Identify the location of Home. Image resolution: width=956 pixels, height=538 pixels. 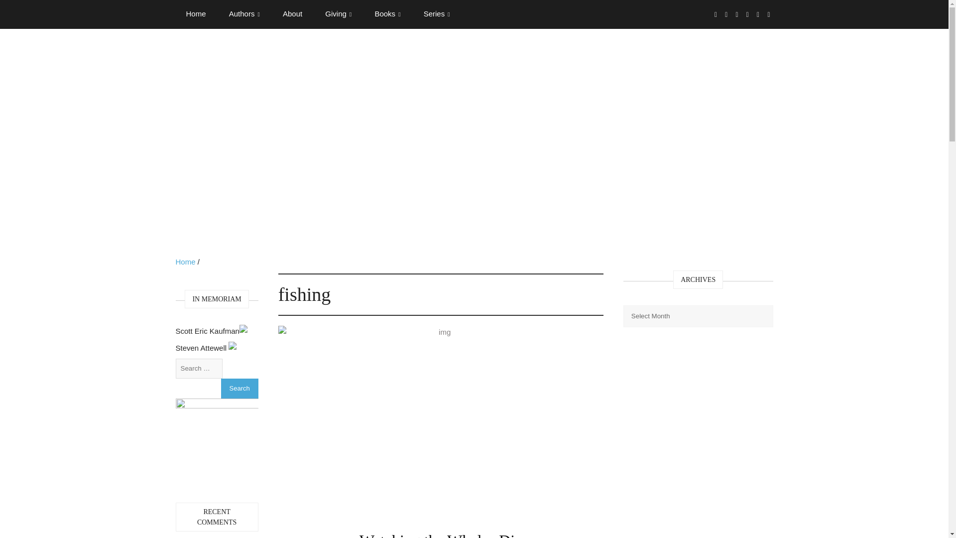
(195, 14).